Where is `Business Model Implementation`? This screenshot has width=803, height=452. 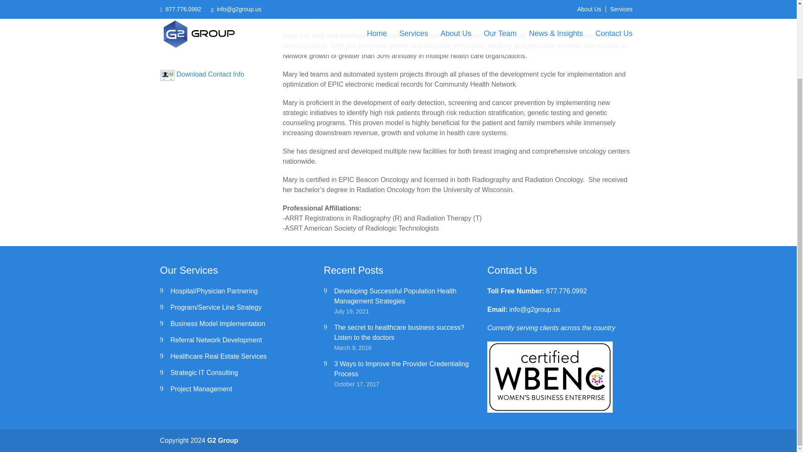 Business Model Implementation is located at coordinates (218, 323).